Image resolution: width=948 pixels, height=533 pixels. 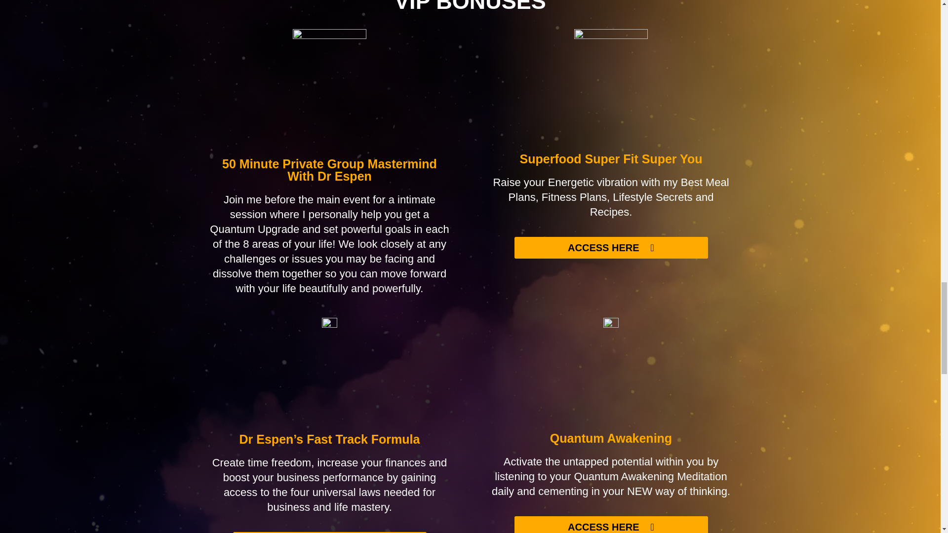 What do you see at coordinates (611, 247) in the screenshot?
I see `ACCESS HERE` at bounding box center [611, 247].